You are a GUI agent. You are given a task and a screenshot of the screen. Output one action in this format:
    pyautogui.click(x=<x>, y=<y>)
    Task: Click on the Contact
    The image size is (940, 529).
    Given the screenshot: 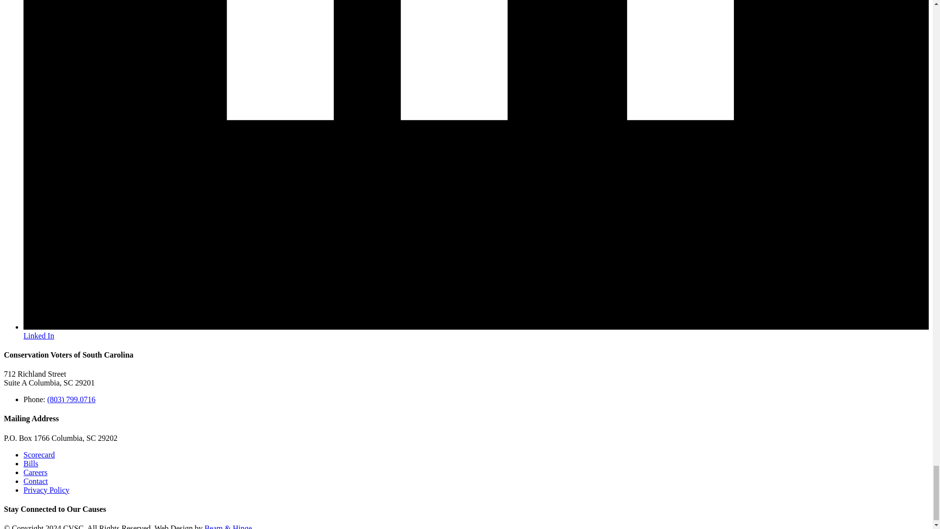 What is the action you would take?
    pyautogui.click(x=35, y=481)
    